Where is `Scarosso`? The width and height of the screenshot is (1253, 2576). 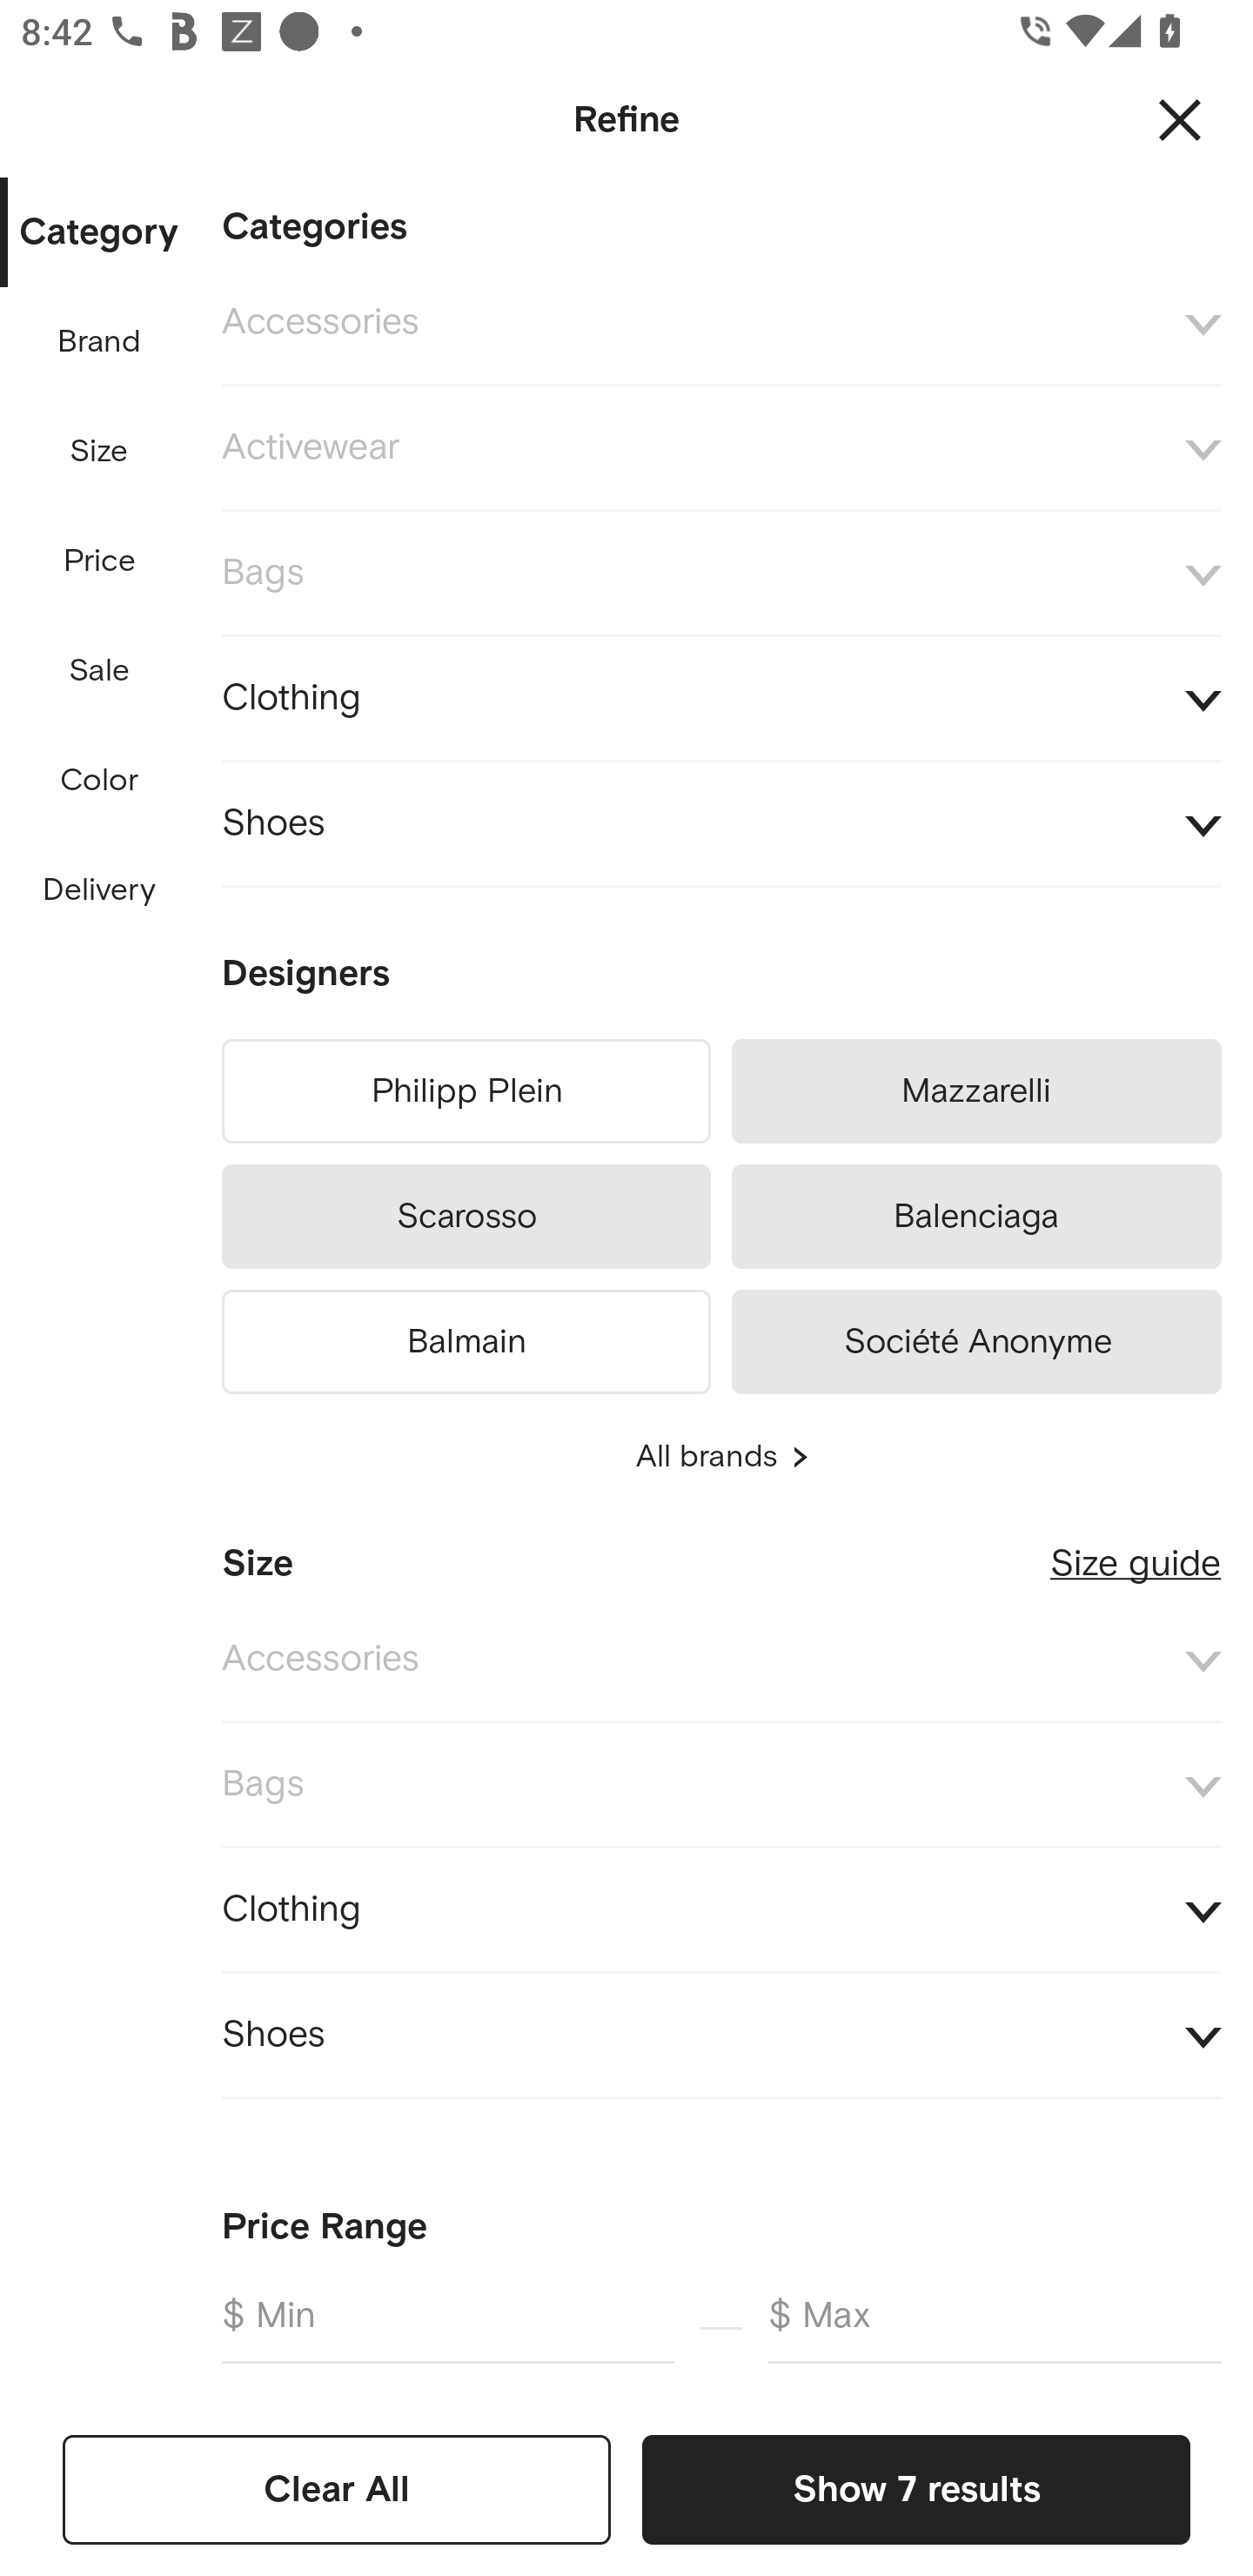
Scarosso is located at coordinates (466, 1217).